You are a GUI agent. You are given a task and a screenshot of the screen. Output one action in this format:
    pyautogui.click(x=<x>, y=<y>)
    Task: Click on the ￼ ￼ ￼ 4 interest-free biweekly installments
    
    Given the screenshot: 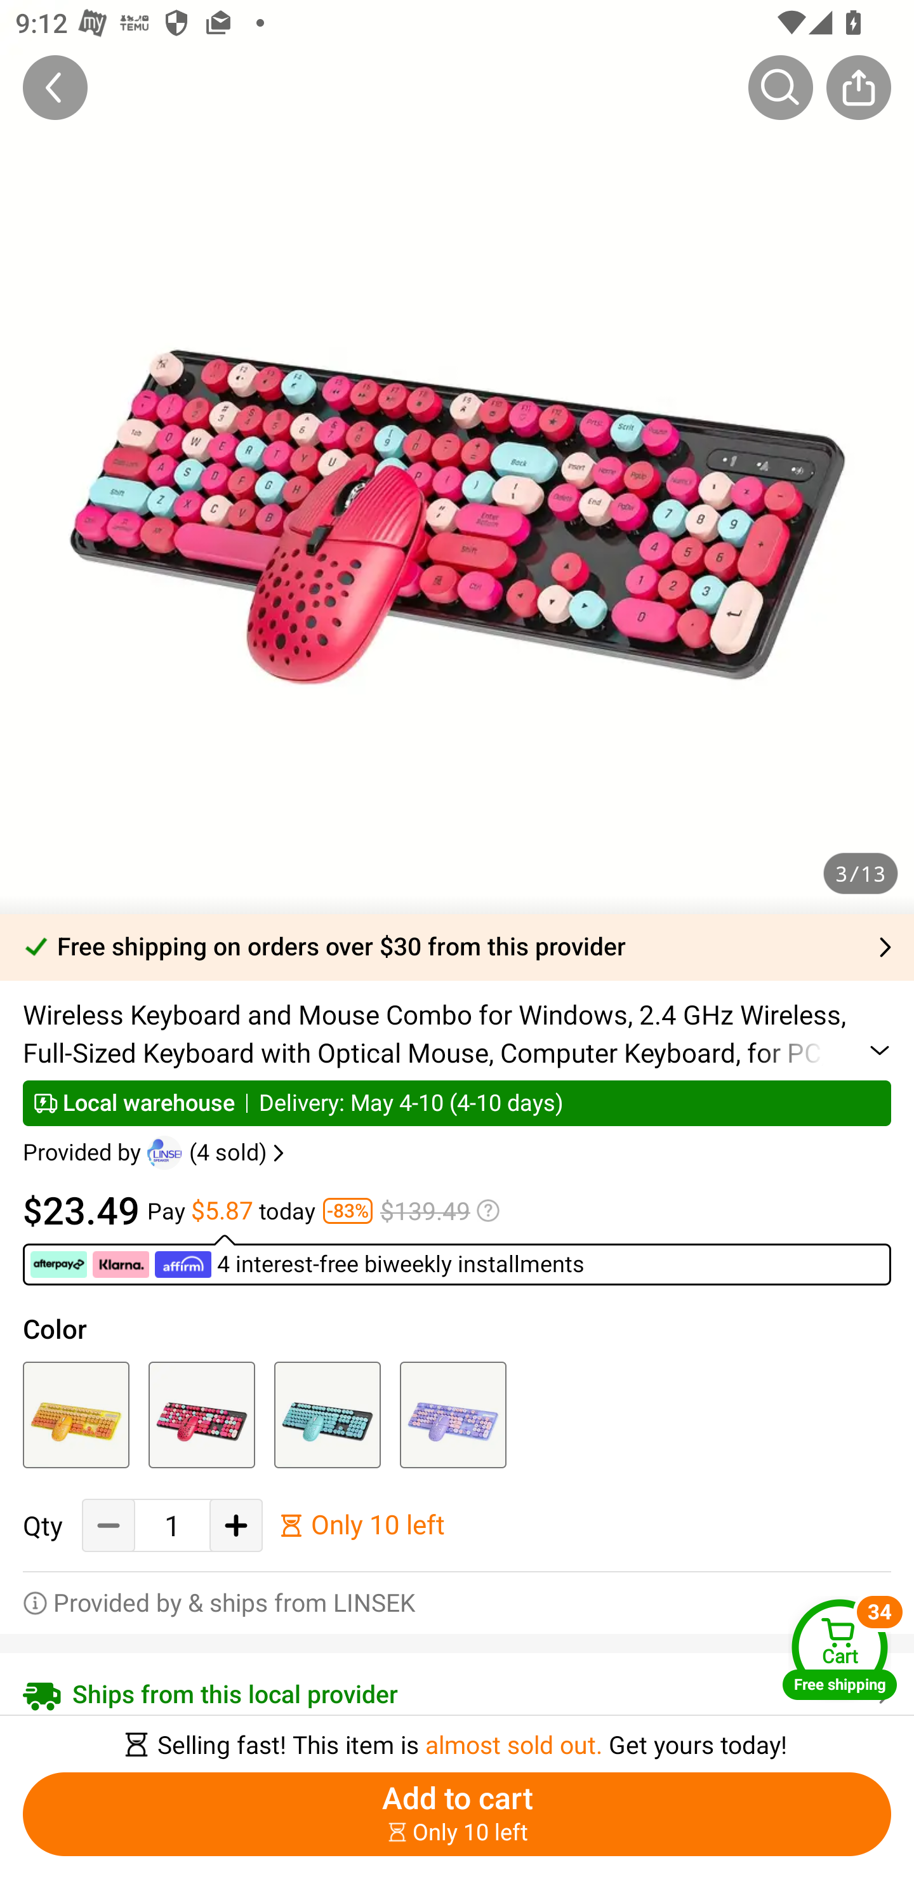 What is the action you would take?
    pyautogui.click(x=457, y=1259)
    